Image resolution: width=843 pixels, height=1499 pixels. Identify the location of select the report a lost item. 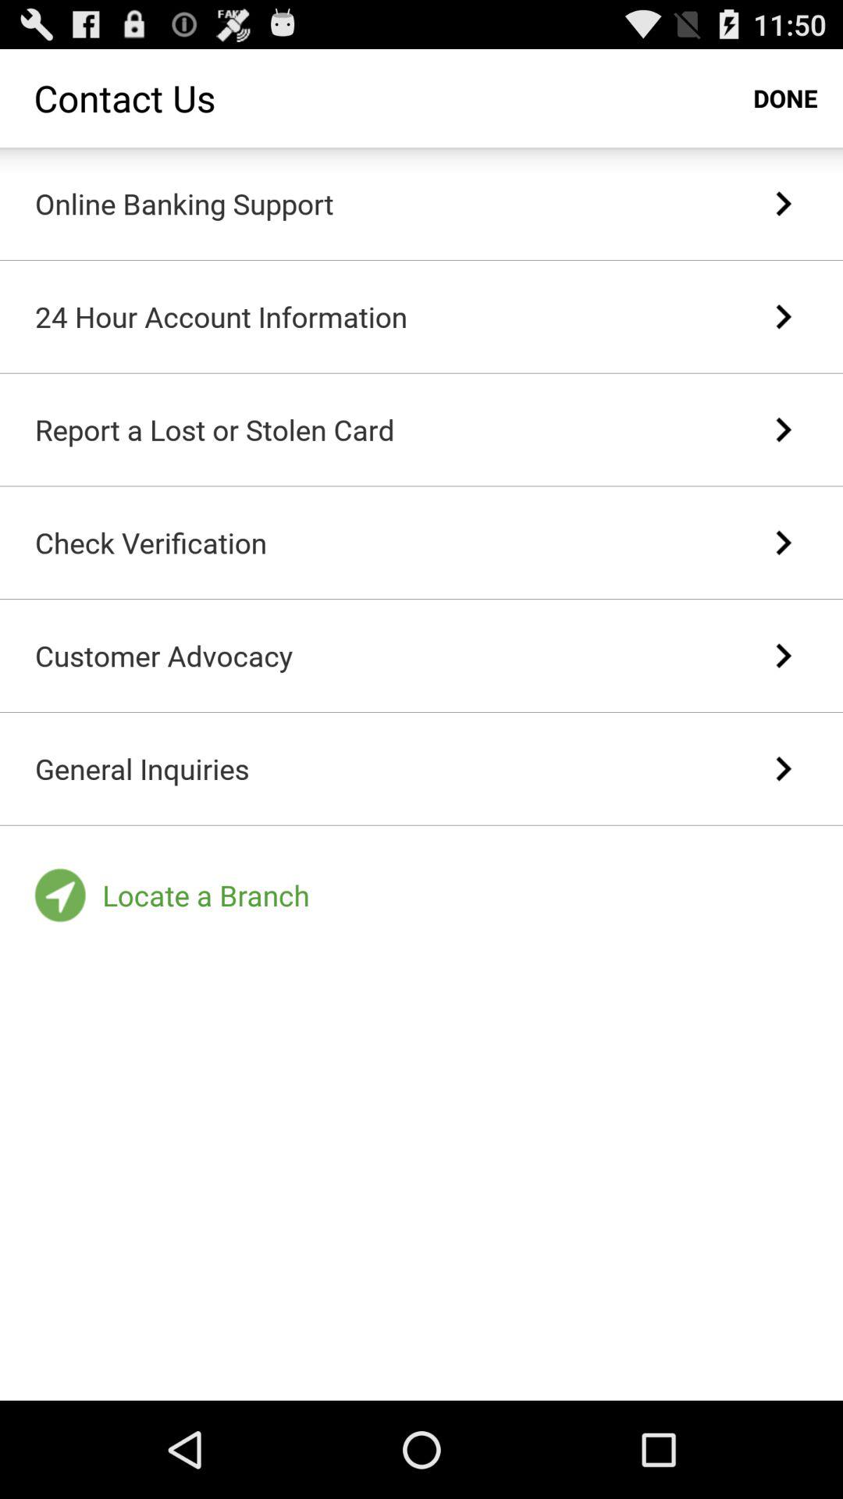
(215, 429).